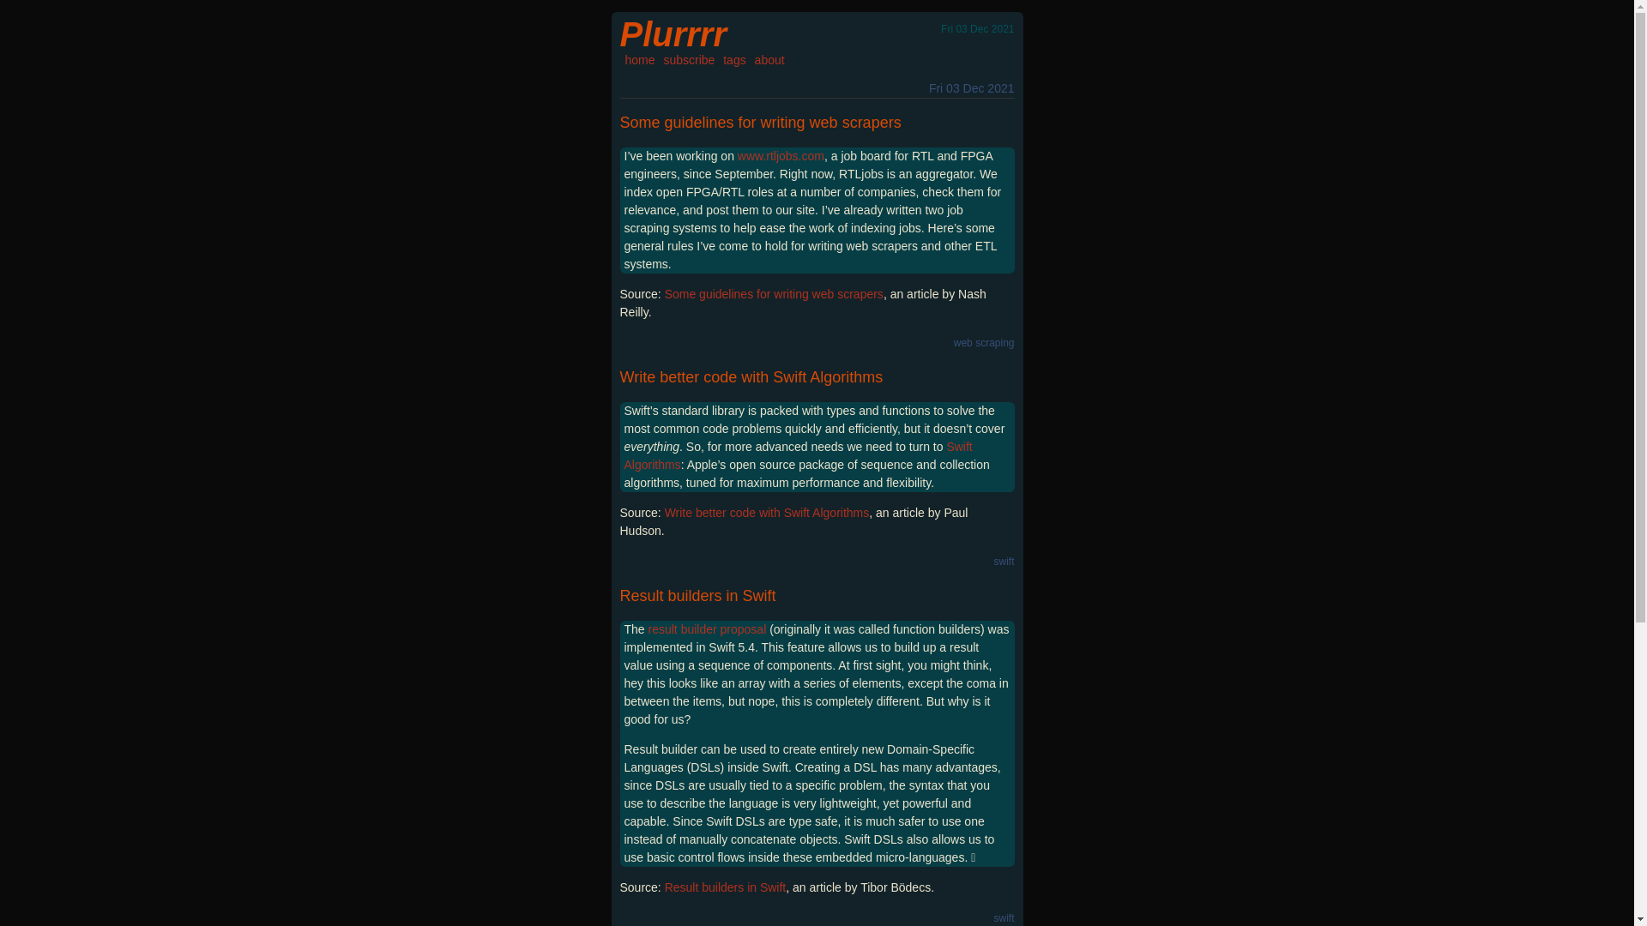  Describe the element at coordinates (1004, 917) in the screenshot. I see `swift` at that location.